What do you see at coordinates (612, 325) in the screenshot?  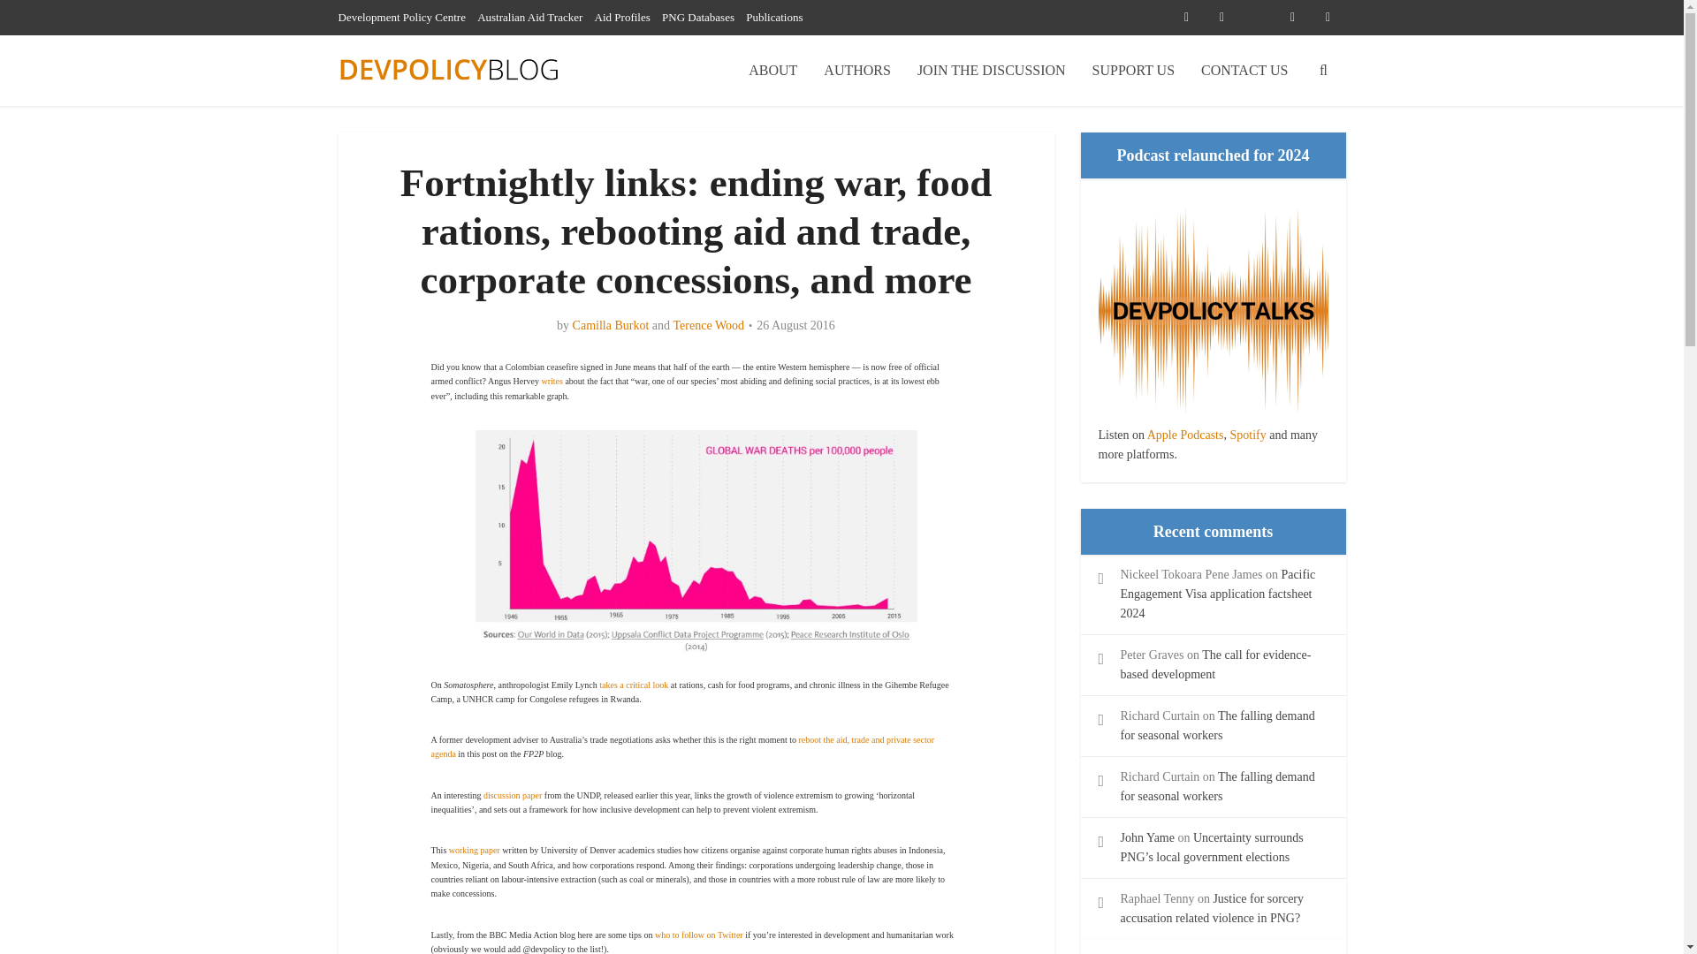 I see `Camilla Burkot` at bounding box center [612, 325].